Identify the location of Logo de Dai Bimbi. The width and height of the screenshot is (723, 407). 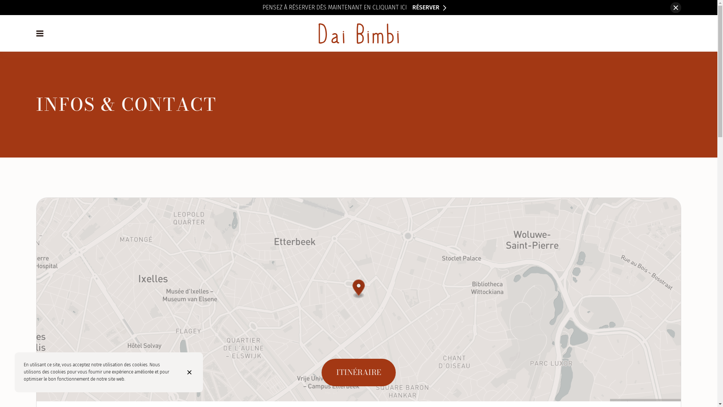
(358, 34).